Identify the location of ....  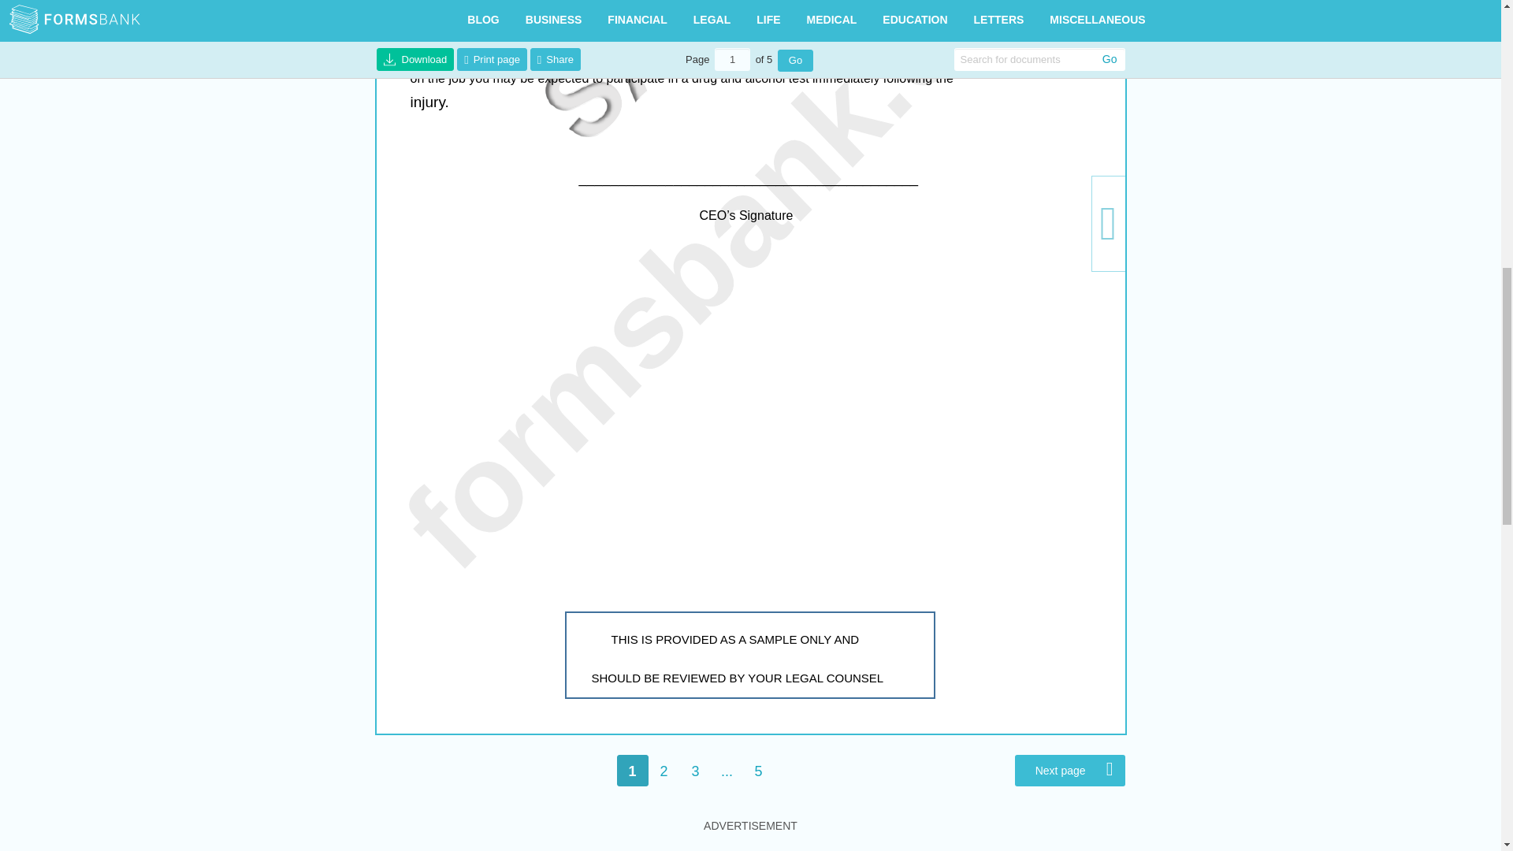
(727, 770).